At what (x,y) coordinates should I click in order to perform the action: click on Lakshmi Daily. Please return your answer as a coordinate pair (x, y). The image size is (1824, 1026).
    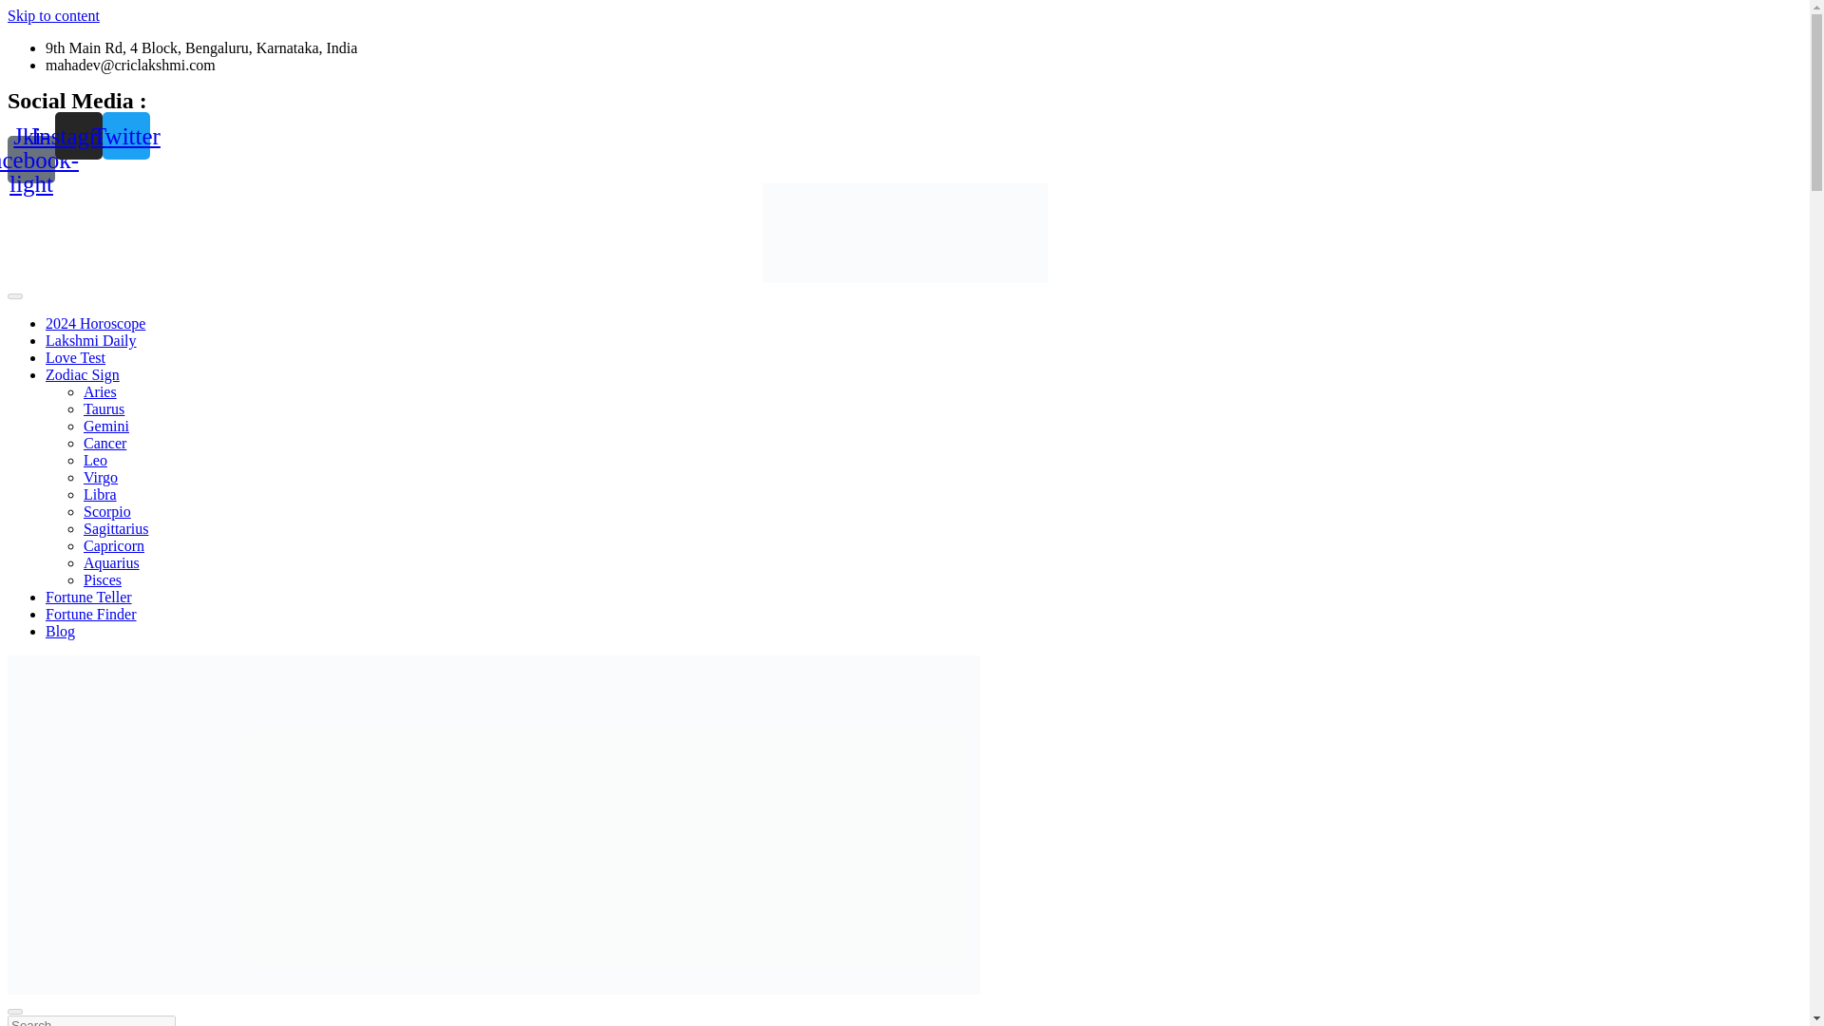
    Looking at the image, I should click on (91, 340).